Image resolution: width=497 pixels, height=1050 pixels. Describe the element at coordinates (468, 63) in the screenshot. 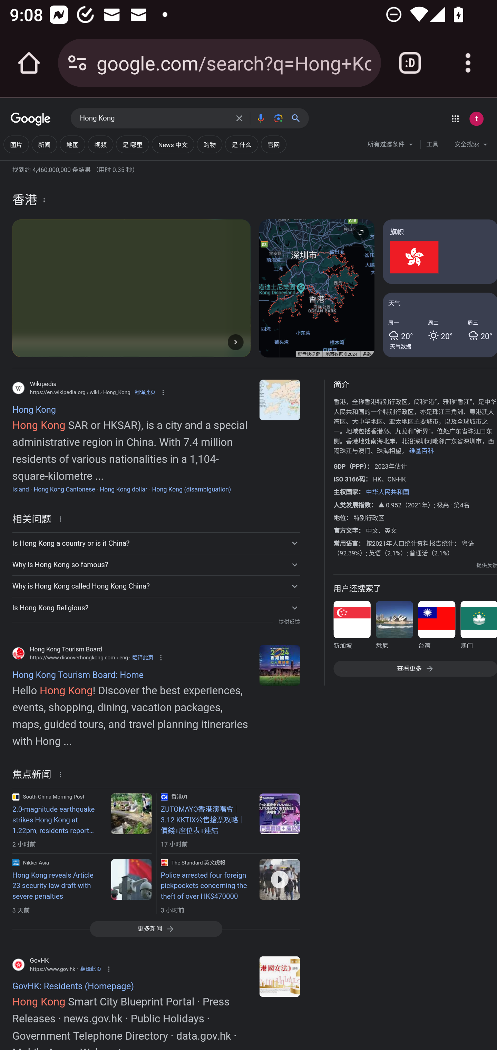

I see `Customize and control Google Chrome` at that location.